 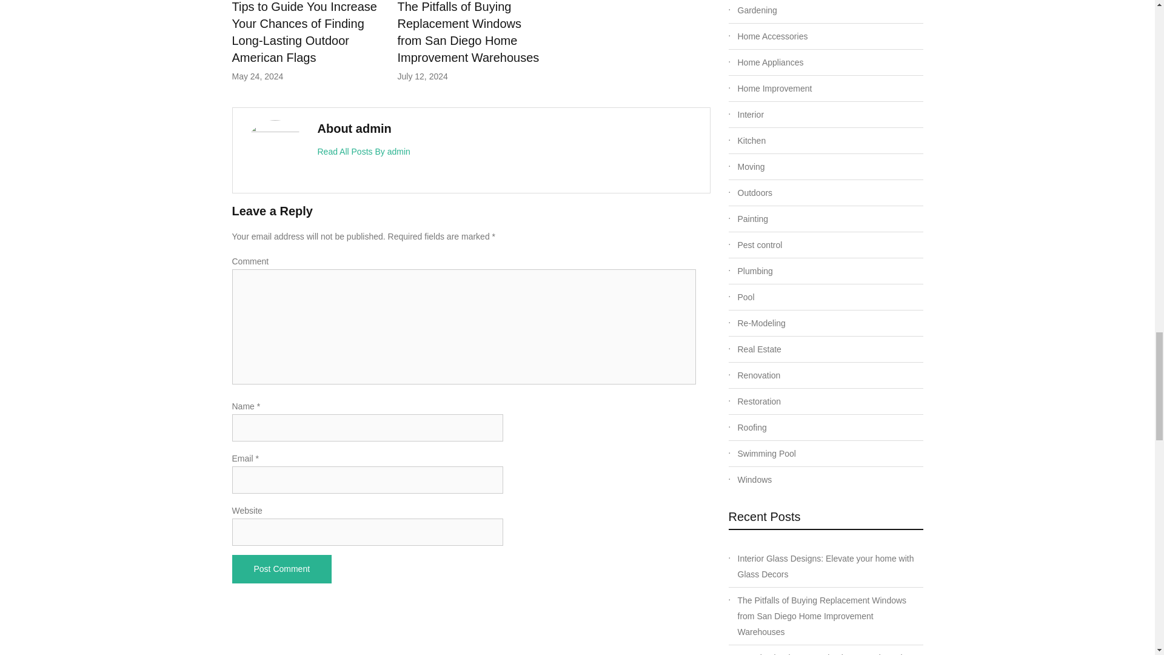 What do you see at coordinates (281, 569) in the screenshot?
I see `Post Comment` at bounding box center [281, 569].